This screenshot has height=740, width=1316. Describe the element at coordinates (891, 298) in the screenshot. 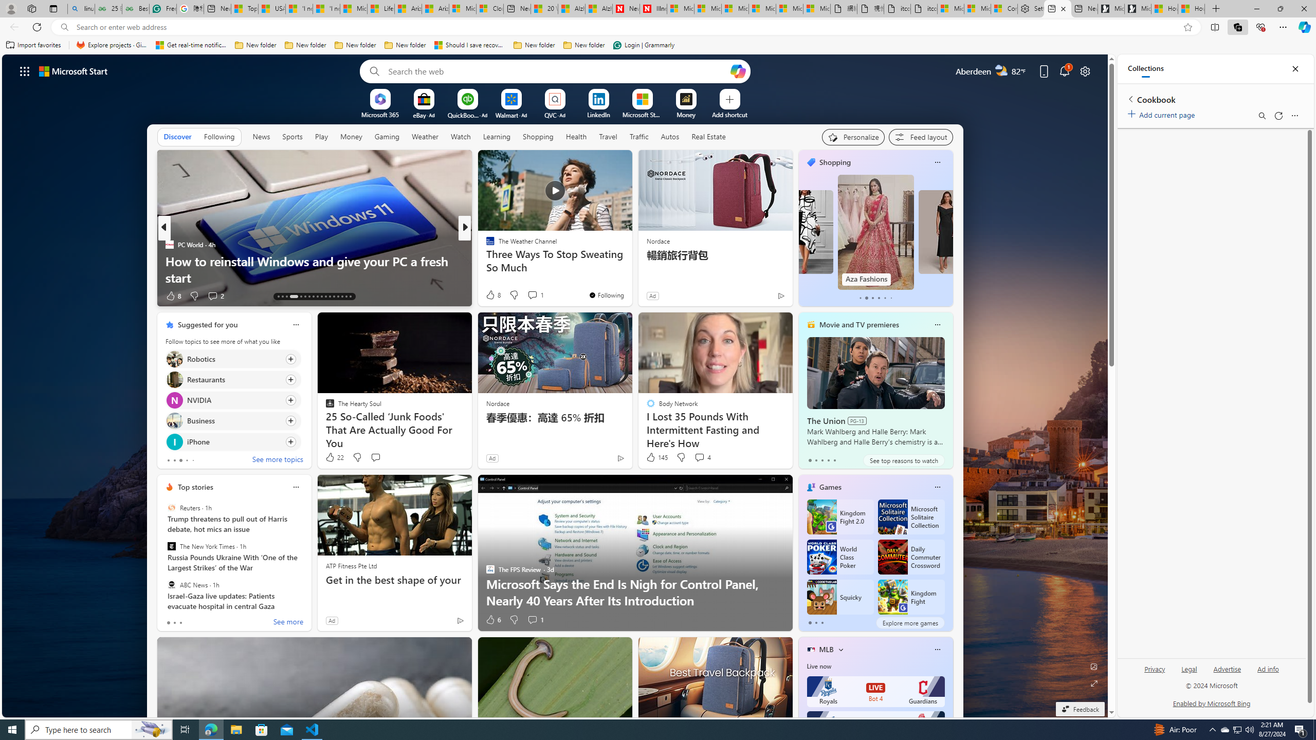

I see `tab-5` at that location.